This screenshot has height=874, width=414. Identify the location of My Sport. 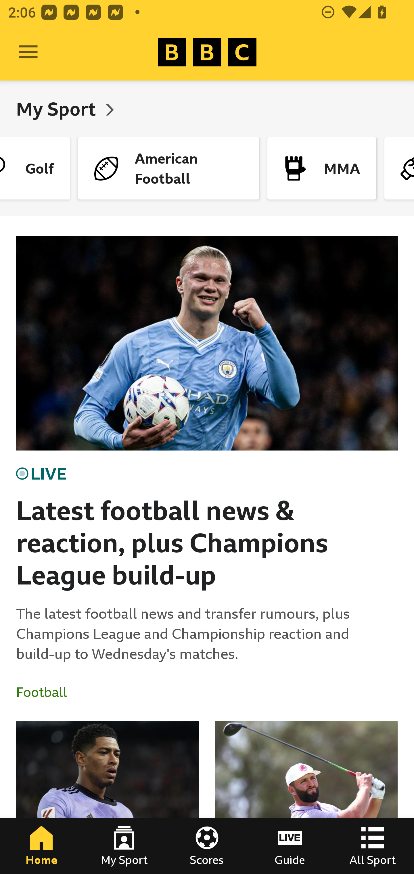
(124, 846).